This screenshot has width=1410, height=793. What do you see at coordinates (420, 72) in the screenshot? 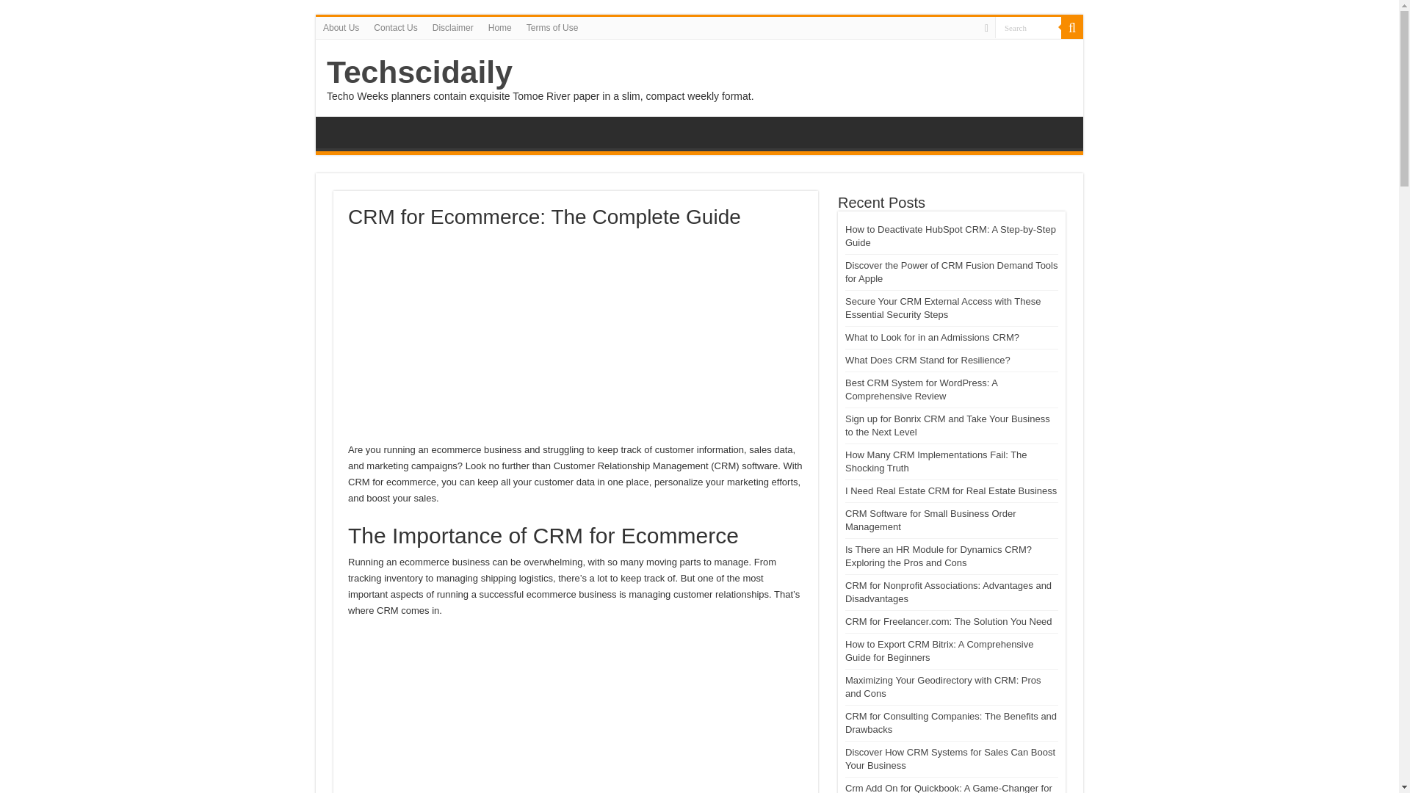
I see `Techscidaily` at bounding box center [420, 72].